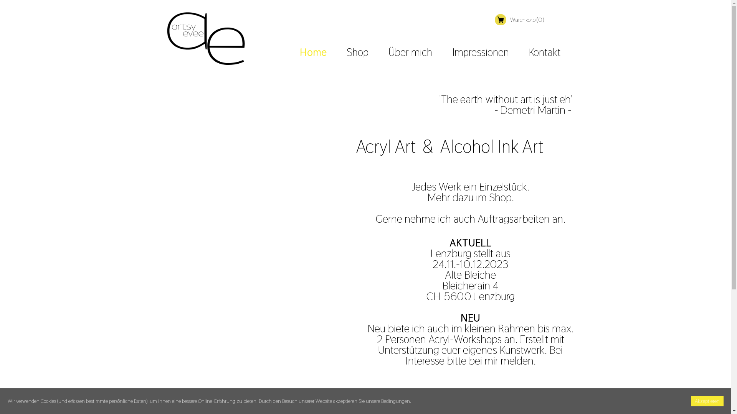 Image resolution: width=737 pixels, height=414 pixels. What do you see at coordinates (707, 401) in the screenshot?
I see `Akzeptieren` at bounding box center [707, 401].